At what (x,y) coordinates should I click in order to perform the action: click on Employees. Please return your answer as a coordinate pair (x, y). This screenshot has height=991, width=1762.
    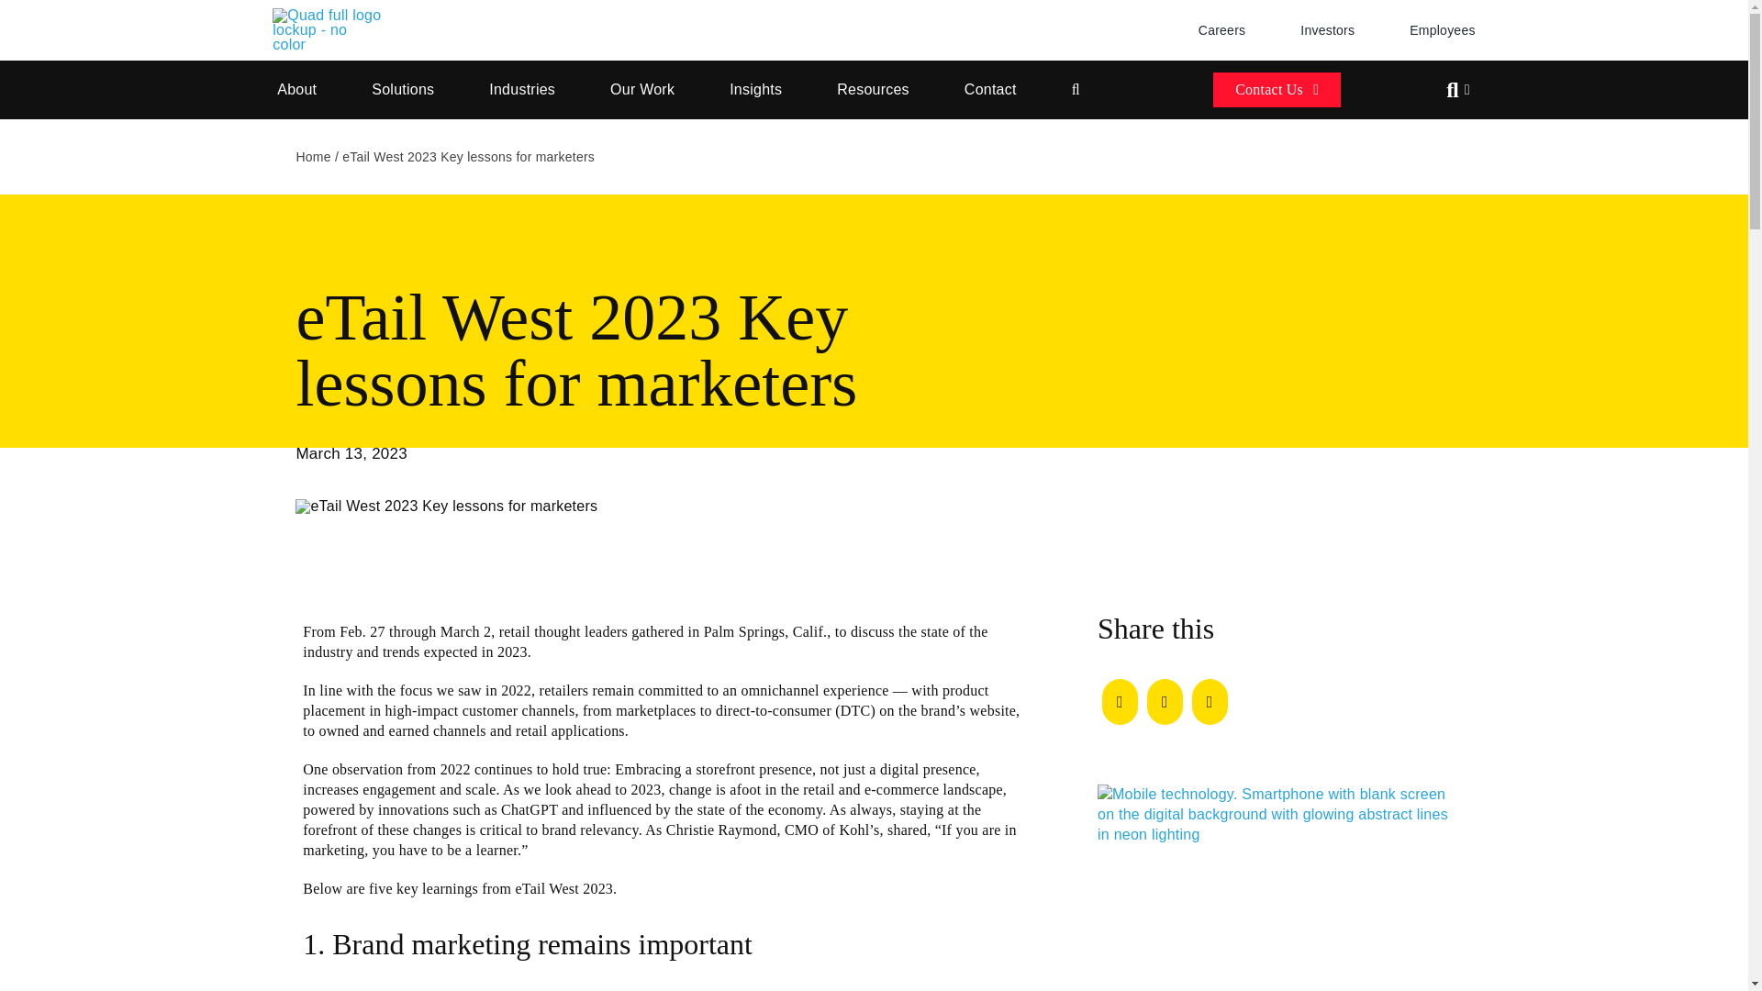
    Looking at the image, I should click on (1443, 29).